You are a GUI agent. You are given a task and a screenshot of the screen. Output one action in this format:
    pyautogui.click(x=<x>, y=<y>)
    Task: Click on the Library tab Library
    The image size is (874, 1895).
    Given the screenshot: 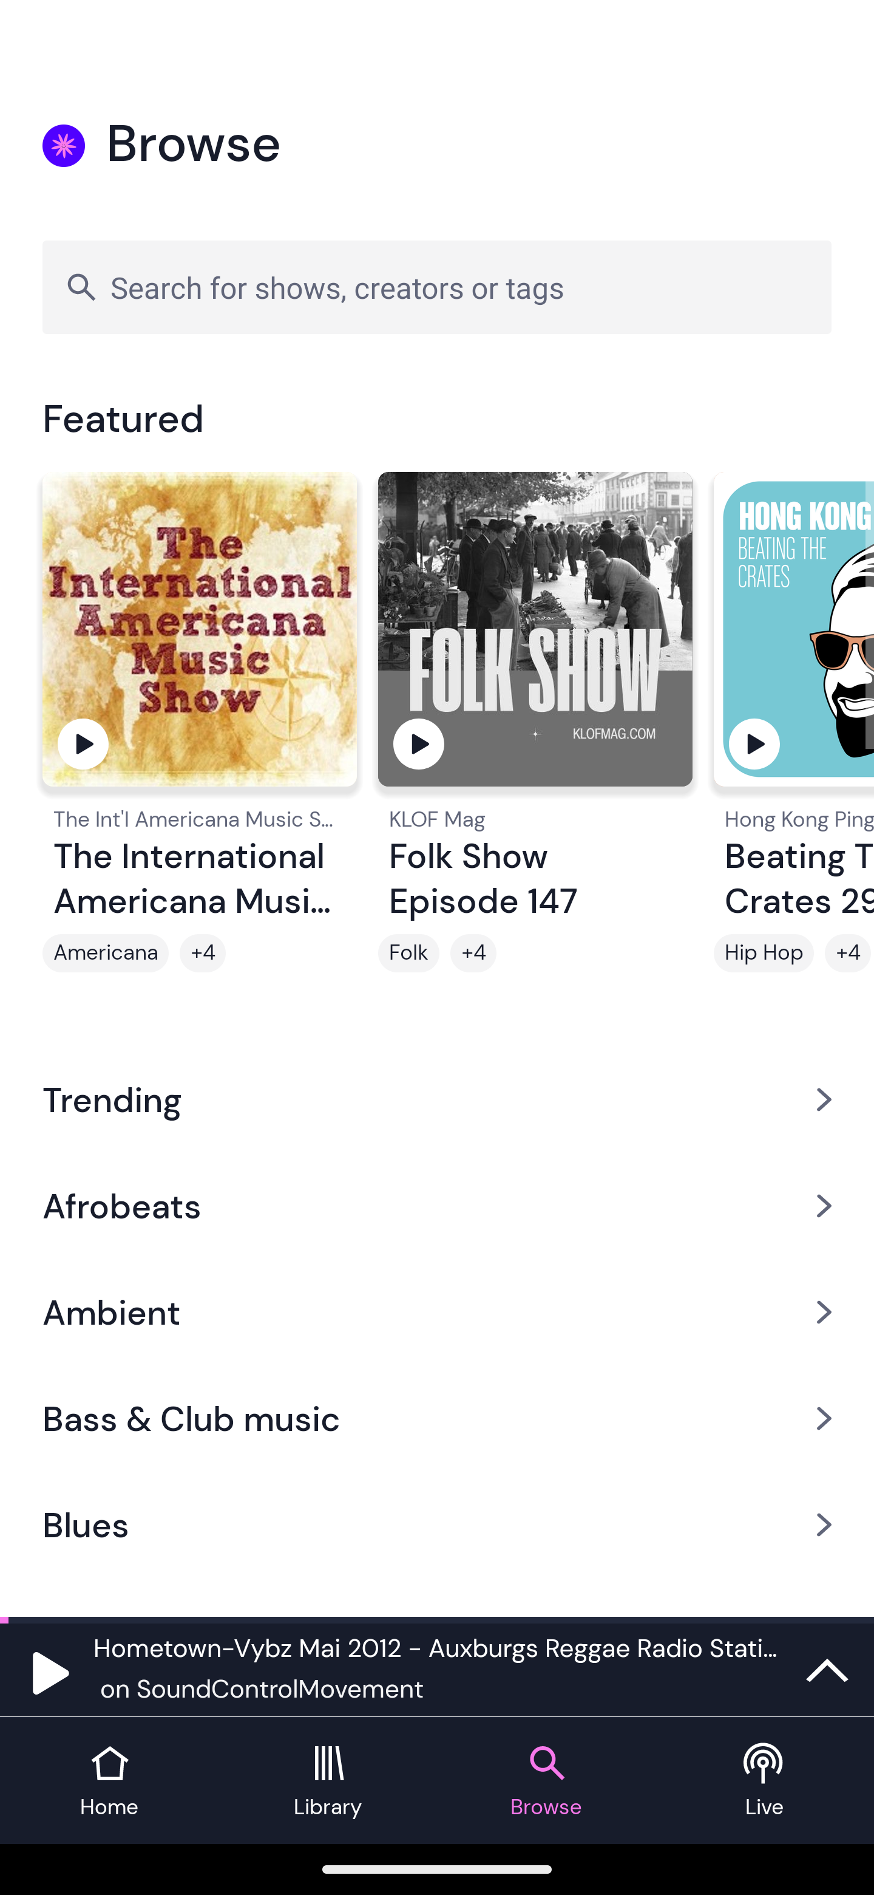 What is the action you would take?
    pyautogui.click(x=328, y=1781)
    